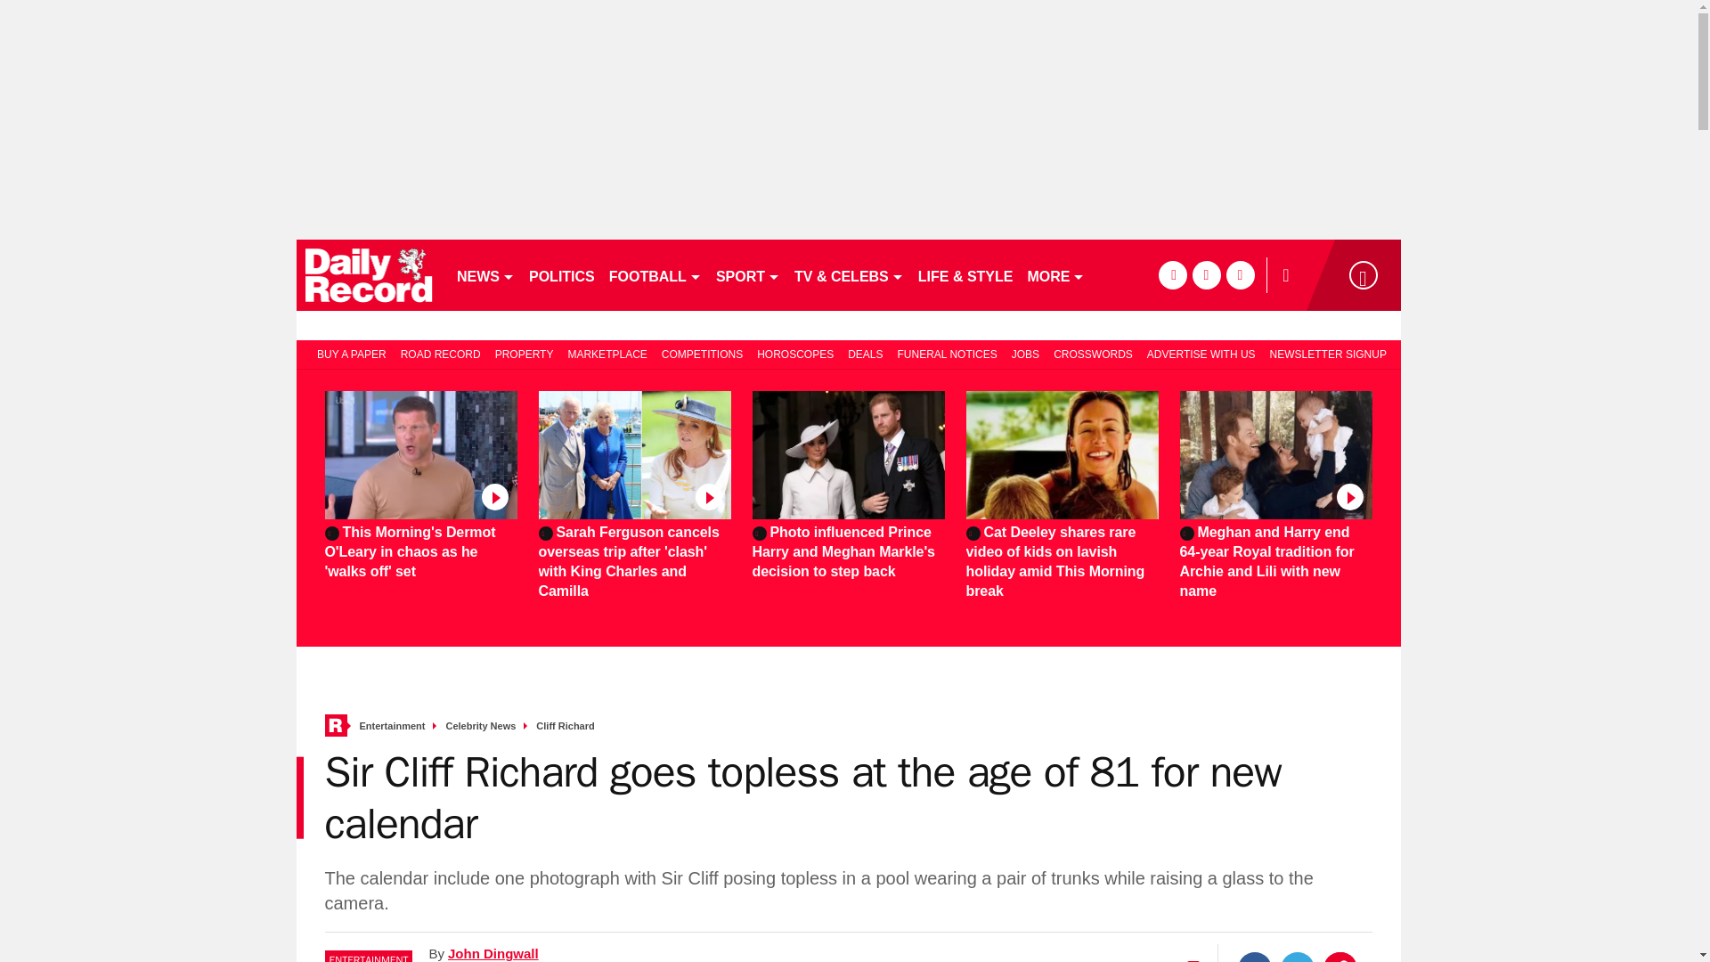 Image resolution: width=1710 pixels, height=962 pixels. Describe the element at coordinates (748, 274) in the screenshot. I see `SPORT` at that location.